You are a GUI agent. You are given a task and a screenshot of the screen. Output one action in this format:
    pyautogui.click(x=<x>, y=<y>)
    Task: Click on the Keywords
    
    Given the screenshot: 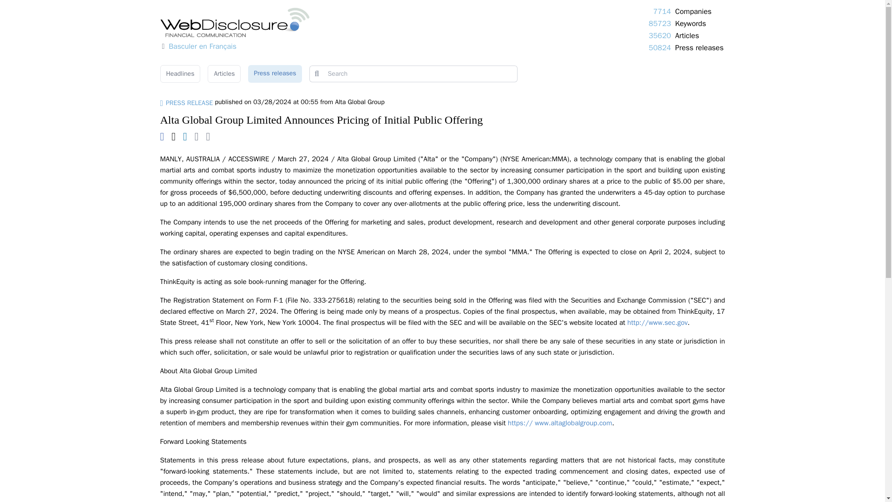 What is the action you would take?
    pyautogui.click(x=690, y=23)
    